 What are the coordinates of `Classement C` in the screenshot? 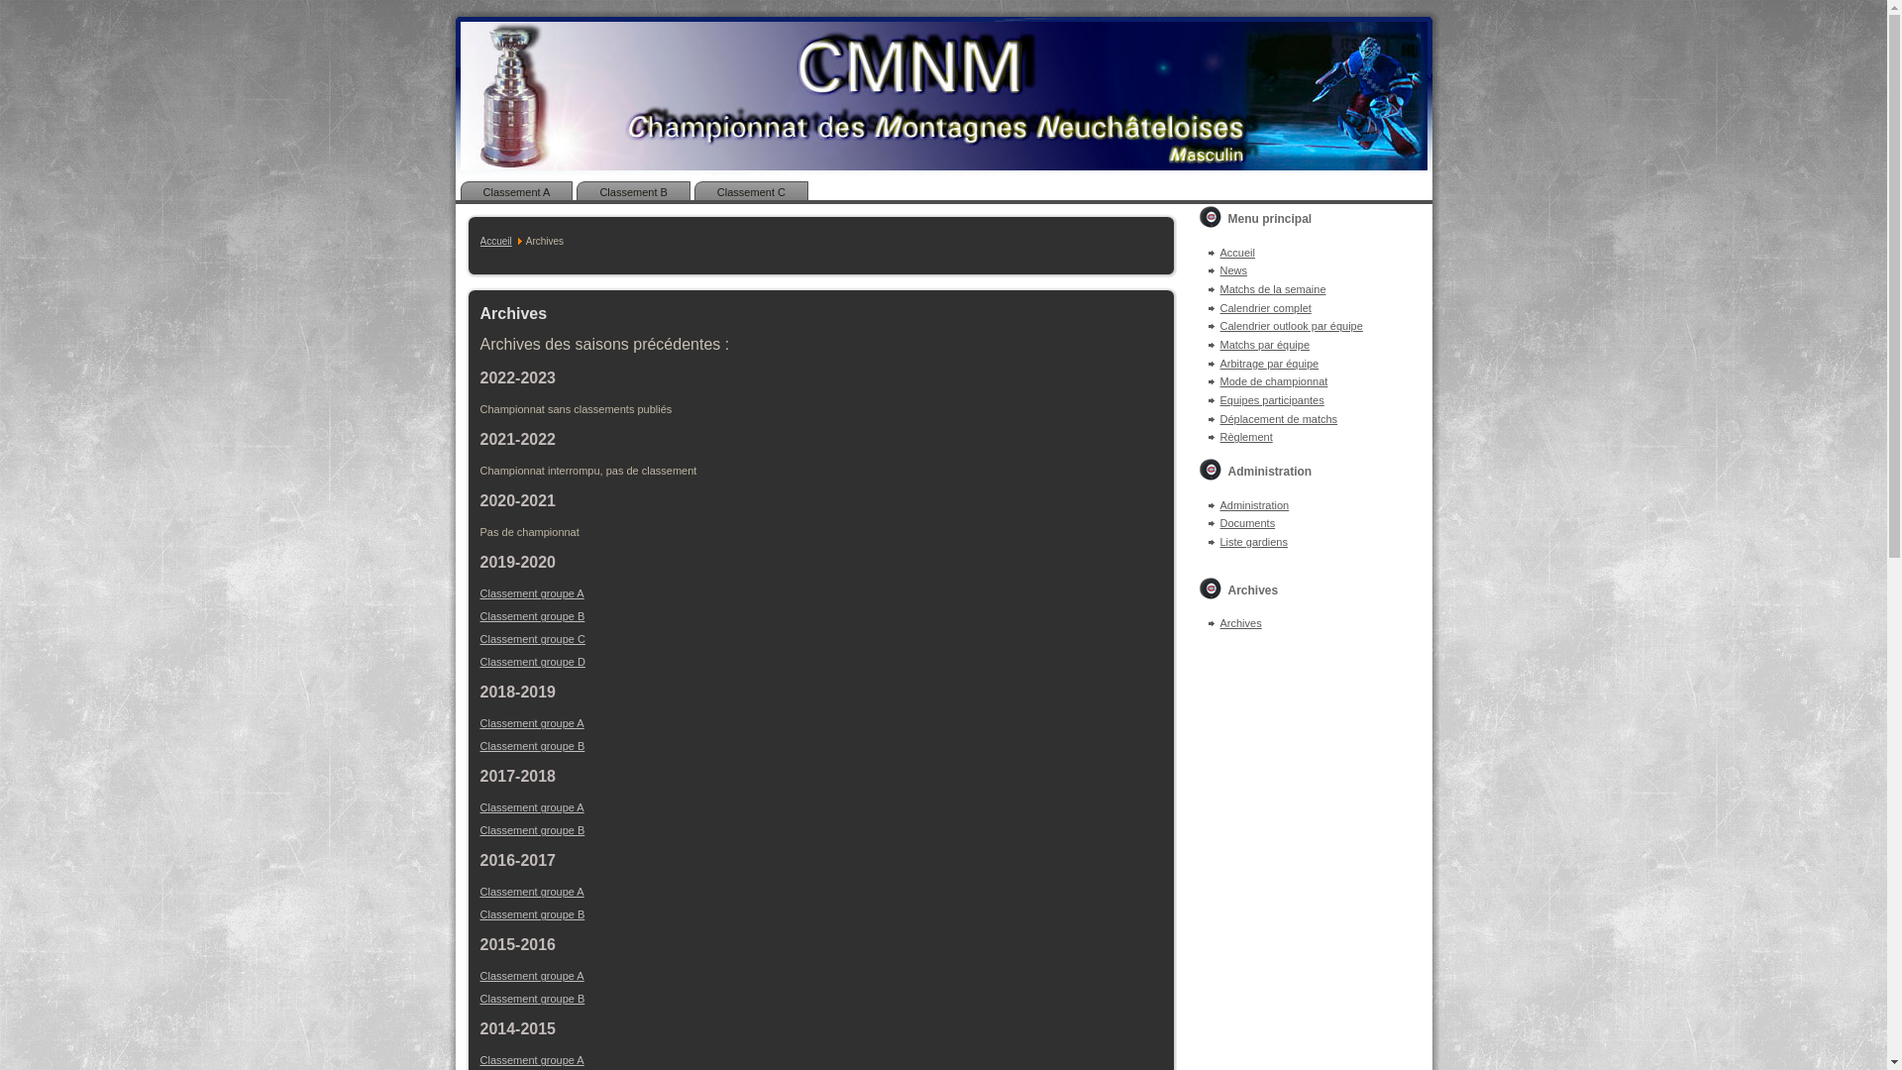 It's located at (751, 192).